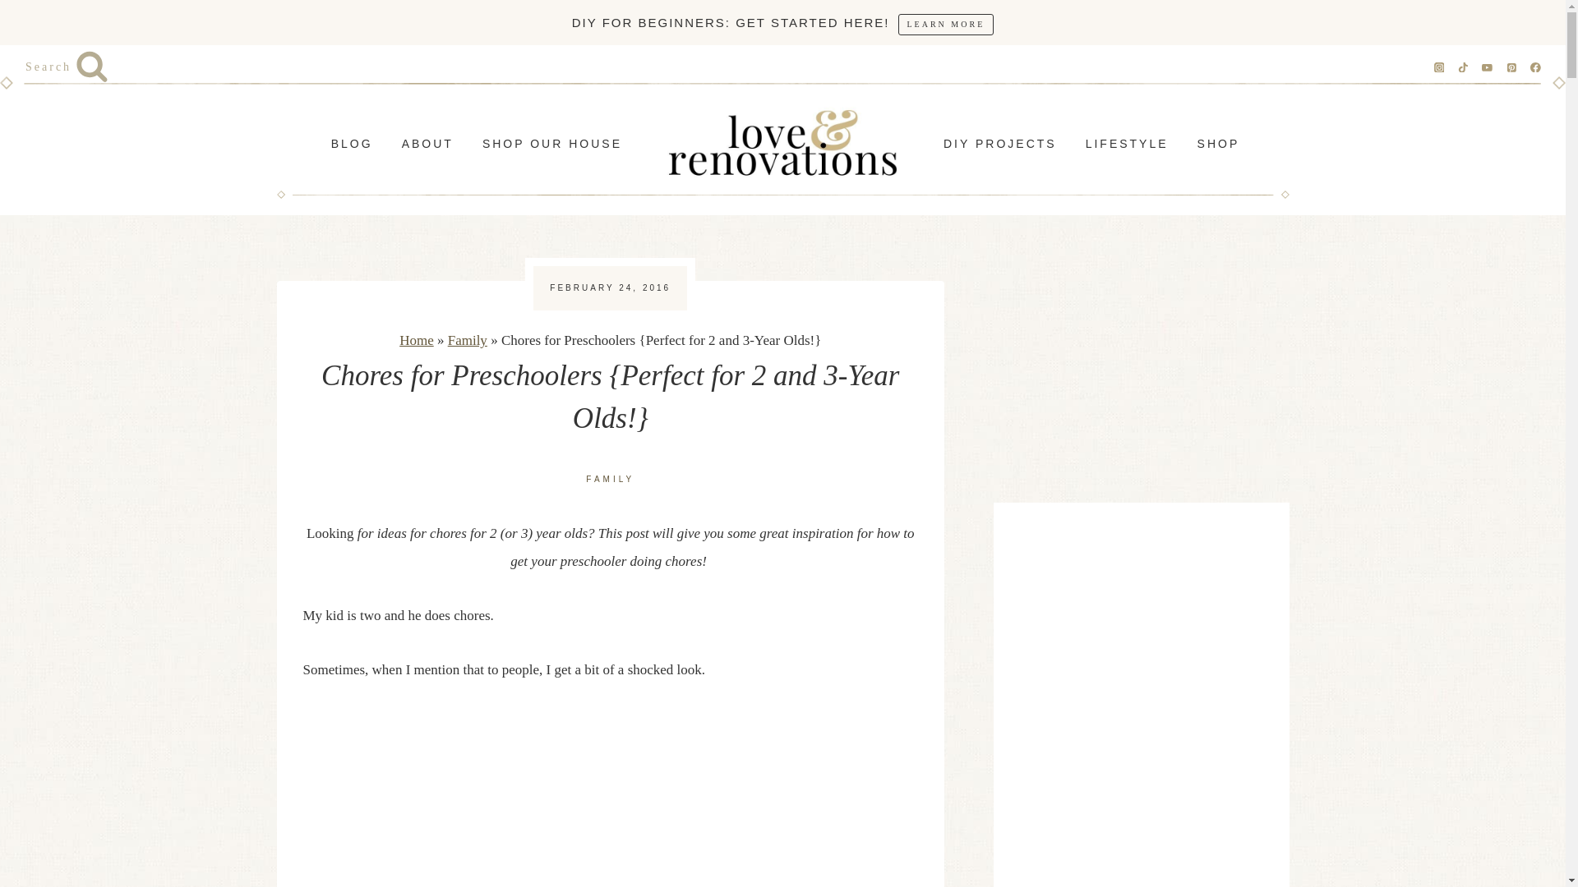  I want to click on DIY PROJECTS, so click(999, 144).